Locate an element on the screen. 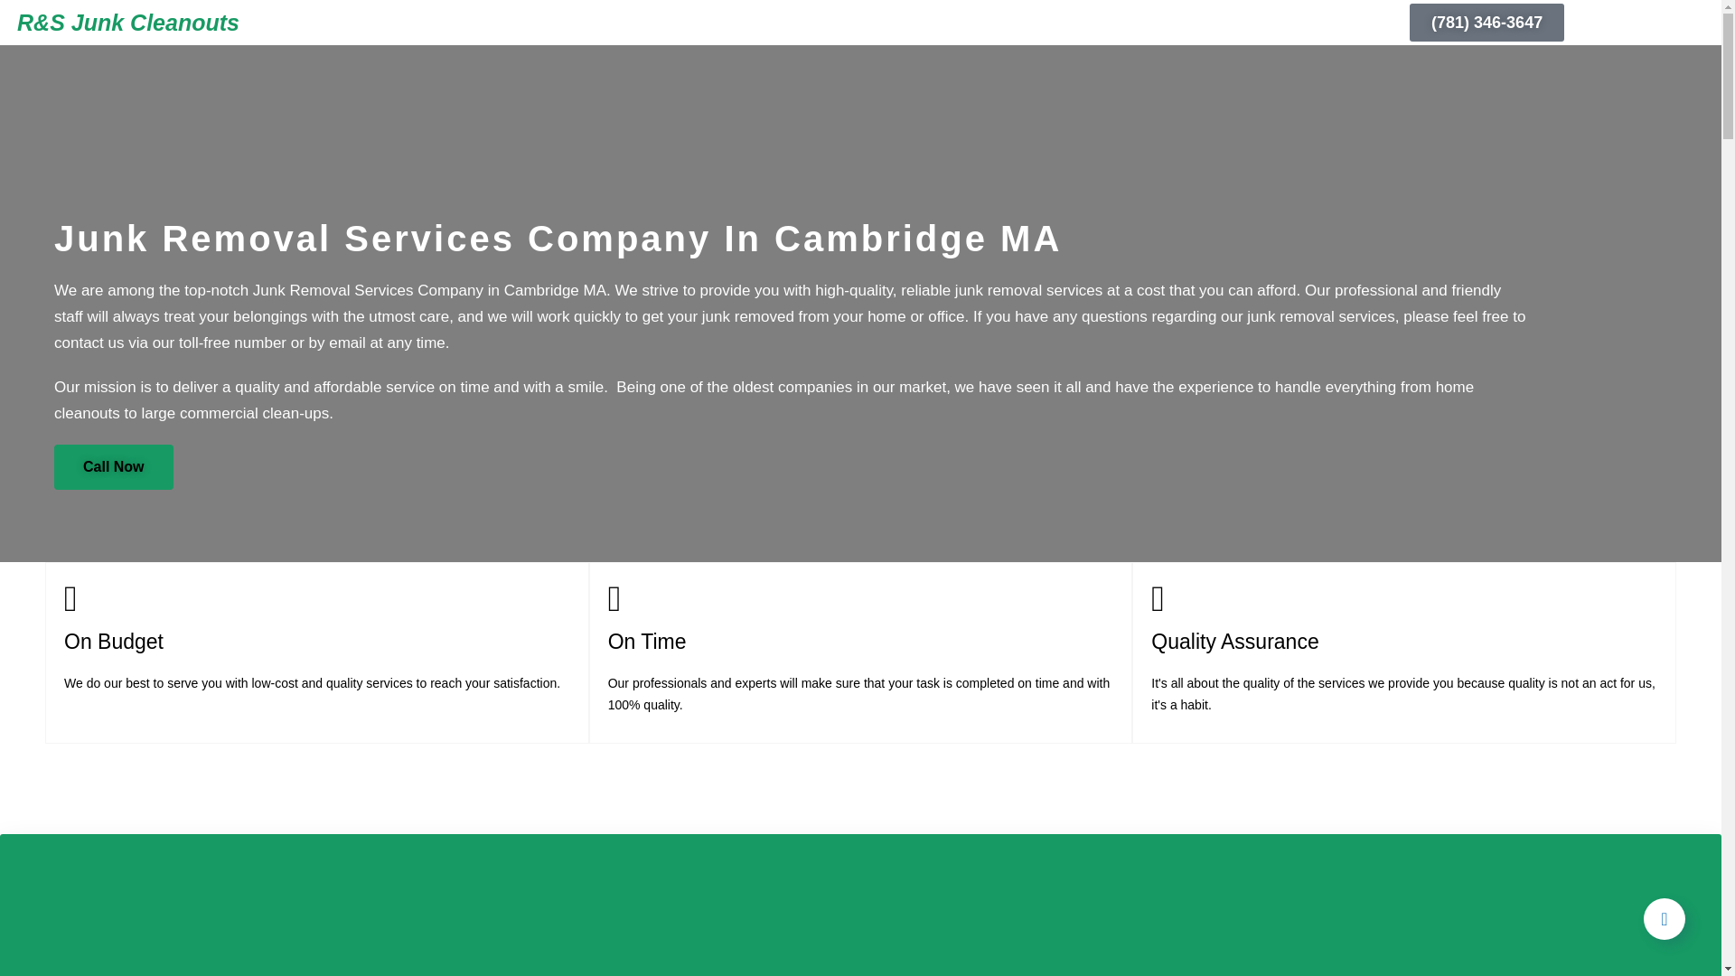 This screenshot has height=976, width=1735. Call Now is located at coordinates (114, 467).